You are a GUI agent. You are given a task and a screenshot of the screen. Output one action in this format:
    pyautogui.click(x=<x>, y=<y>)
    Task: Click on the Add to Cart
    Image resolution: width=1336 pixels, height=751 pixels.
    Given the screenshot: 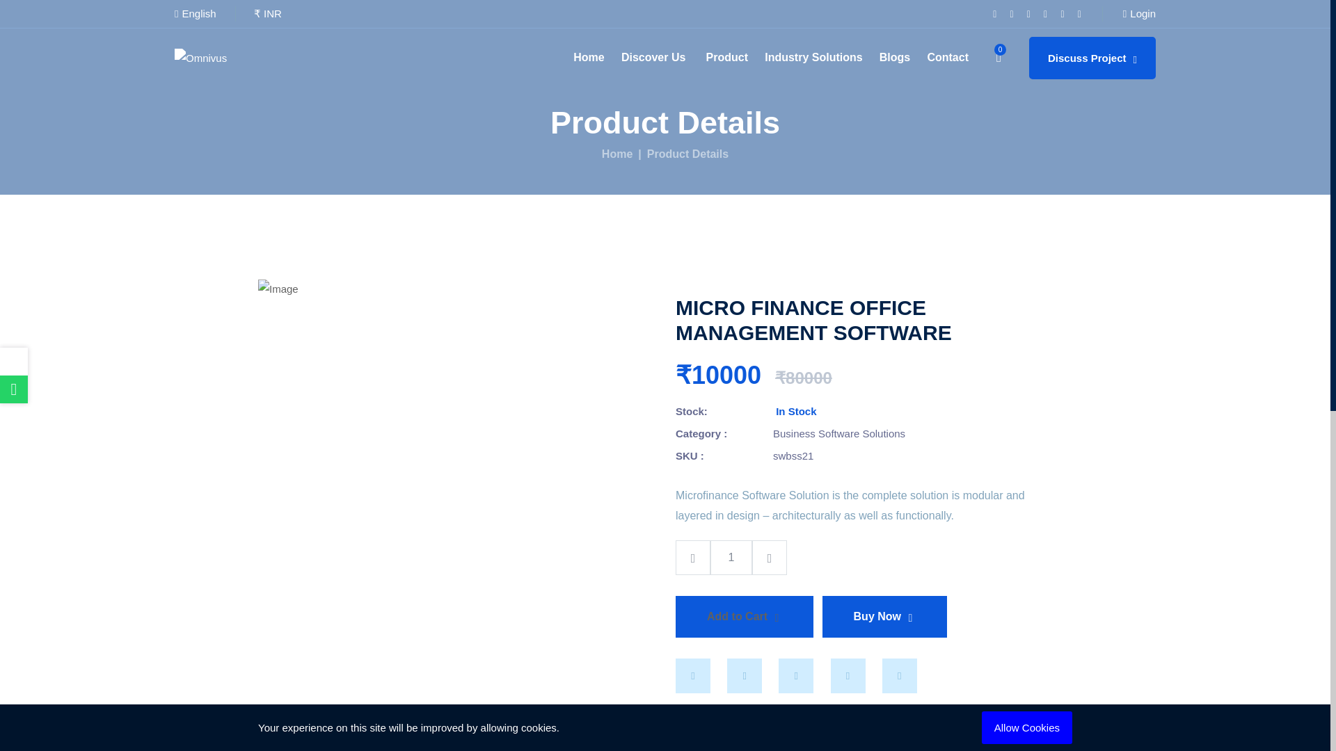 What is the action you would take?
    pyautogui.click(x=745, y=616)
    